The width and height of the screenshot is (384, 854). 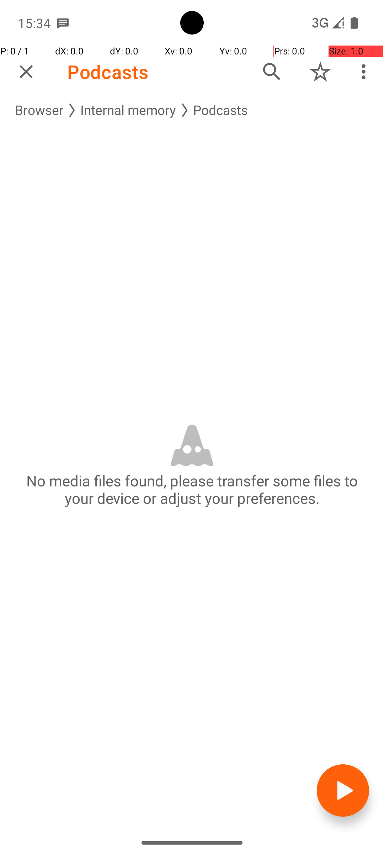 What do you see at coordinates (320, 72) in the screenshot?
I see `Add to favorites` at bounding box center [320, 72].